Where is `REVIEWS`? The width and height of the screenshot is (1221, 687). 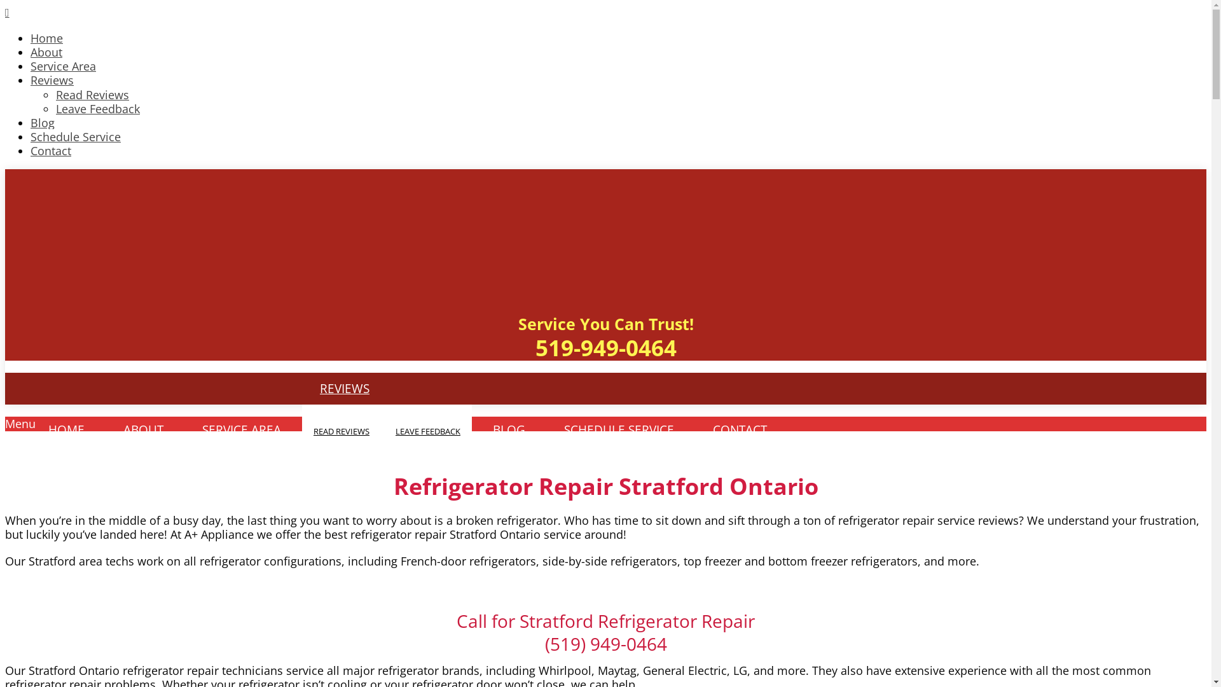
REVIEWS is located at coordinates (345, 388).